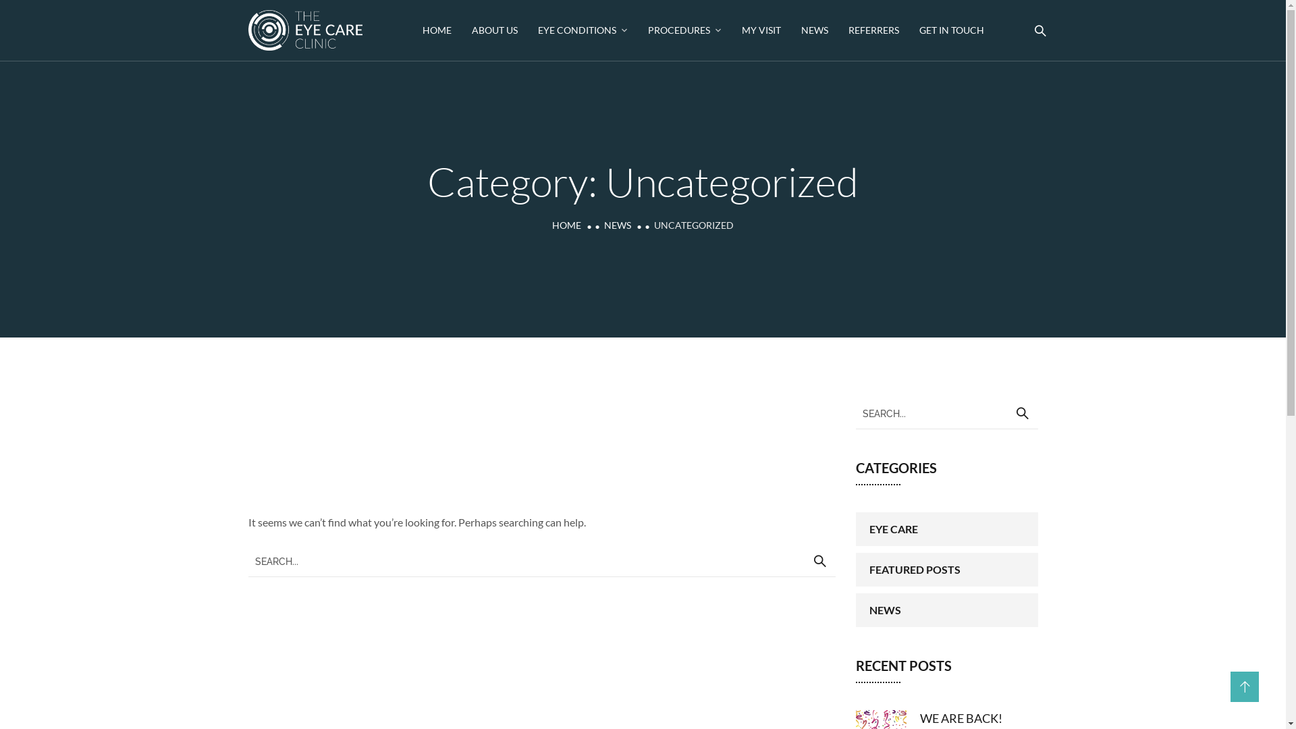 The image size is (1296, 729). Describe the element at coordinates (761, 30) in the screenshot. I see `MY VISIT` at that location.